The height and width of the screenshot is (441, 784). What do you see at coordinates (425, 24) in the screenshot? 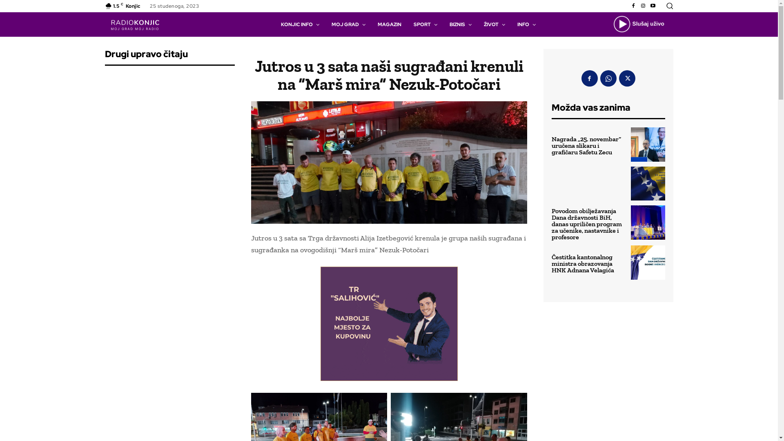
I see `SPORT` at bounding box center [425, 24].